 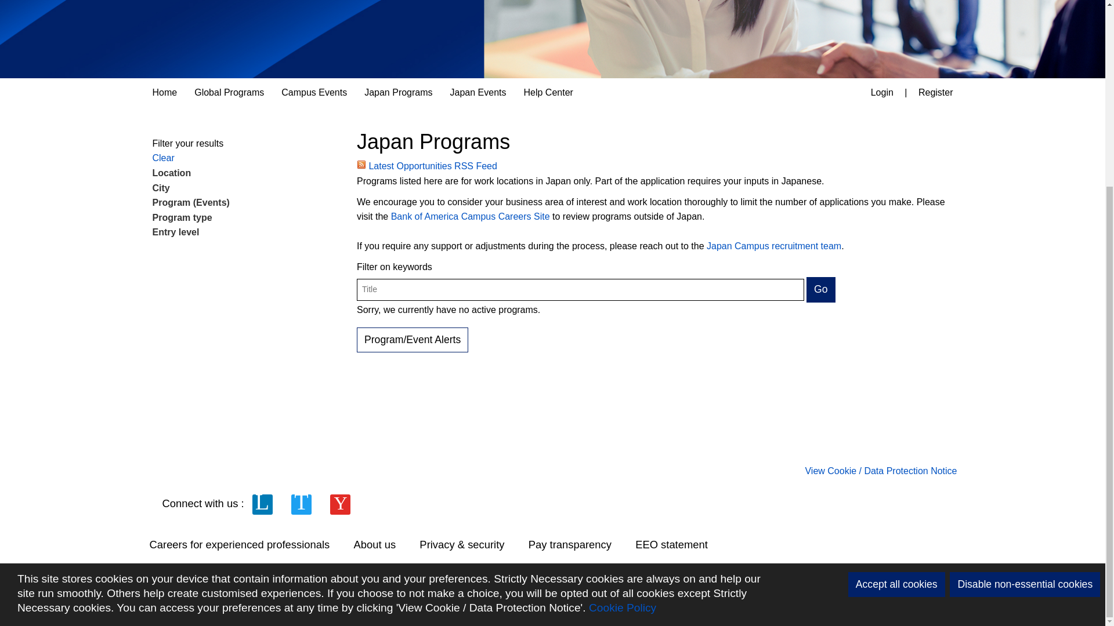 What do you see at coordinates (478, 93) in the screenshot?
I see `Japan Events` at bounding box center [478, 93].